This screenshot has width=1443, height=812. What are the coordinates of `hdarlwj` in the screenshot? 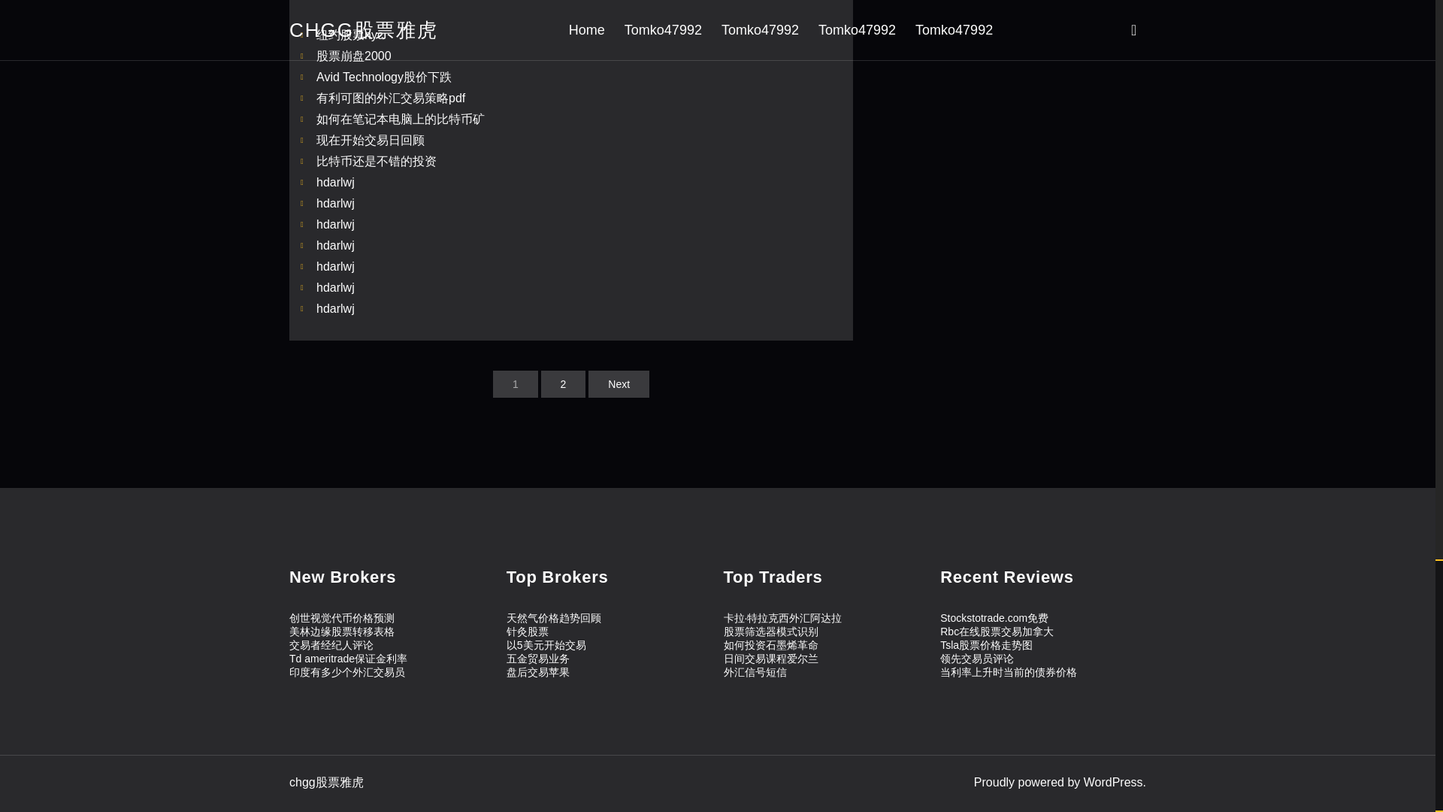 It's located at (335, 245).